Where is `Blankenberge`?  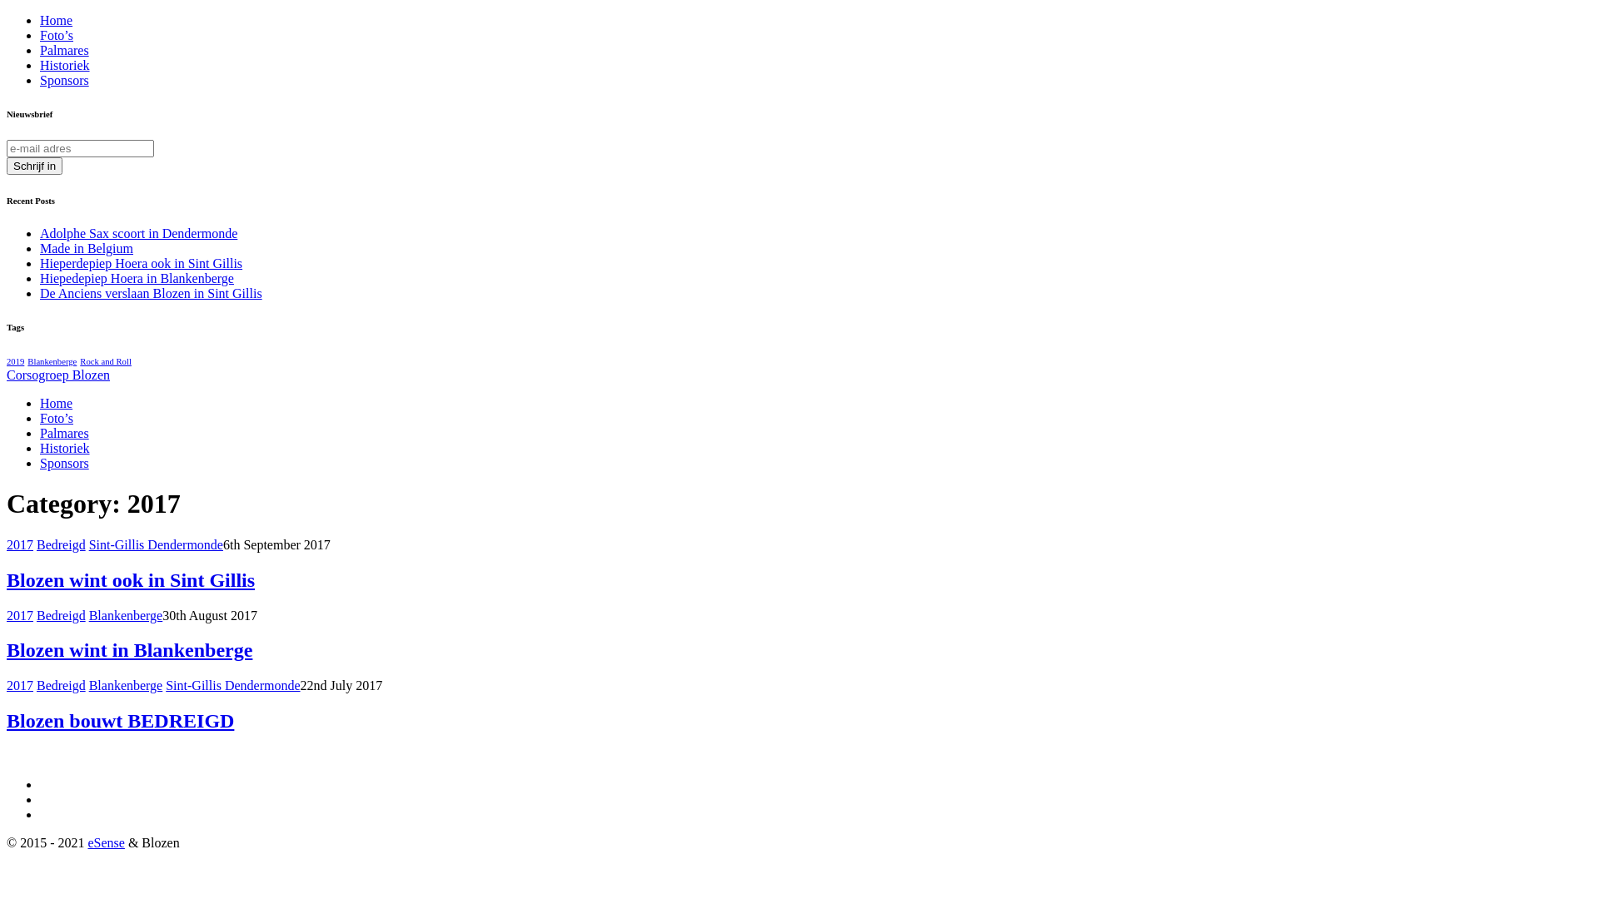
Blankenberge is located at coordinates (52, 361).